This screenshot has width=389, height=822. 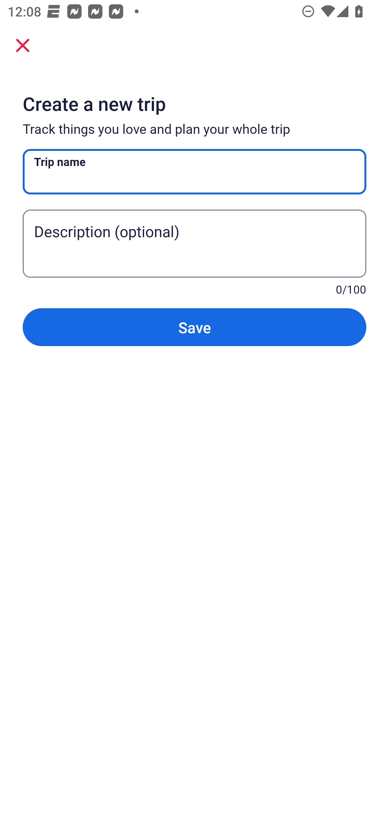 I want to click on Close, so click(x=23, y=45).